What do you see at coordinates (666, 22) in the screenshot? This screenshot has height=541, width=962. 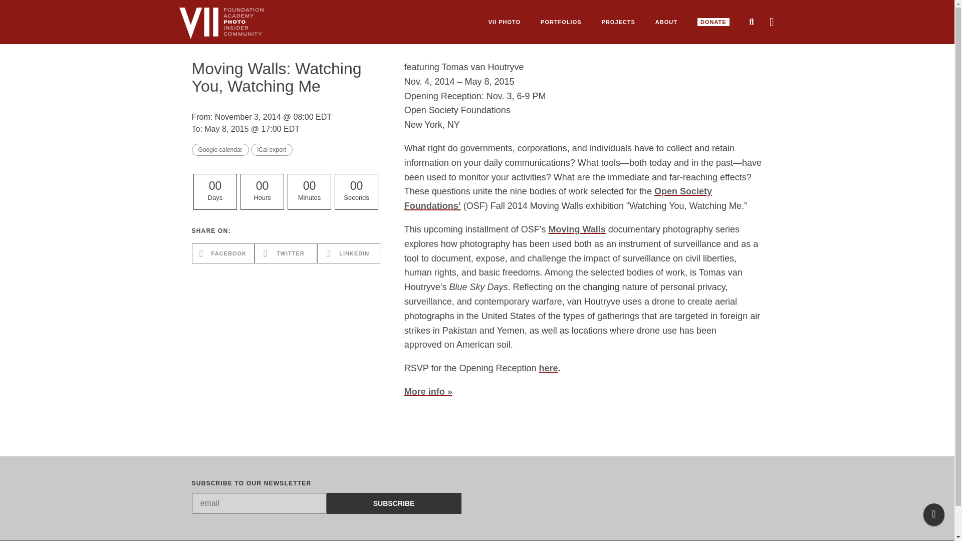 I see `ABOUT` at bounding box center [666, 22].